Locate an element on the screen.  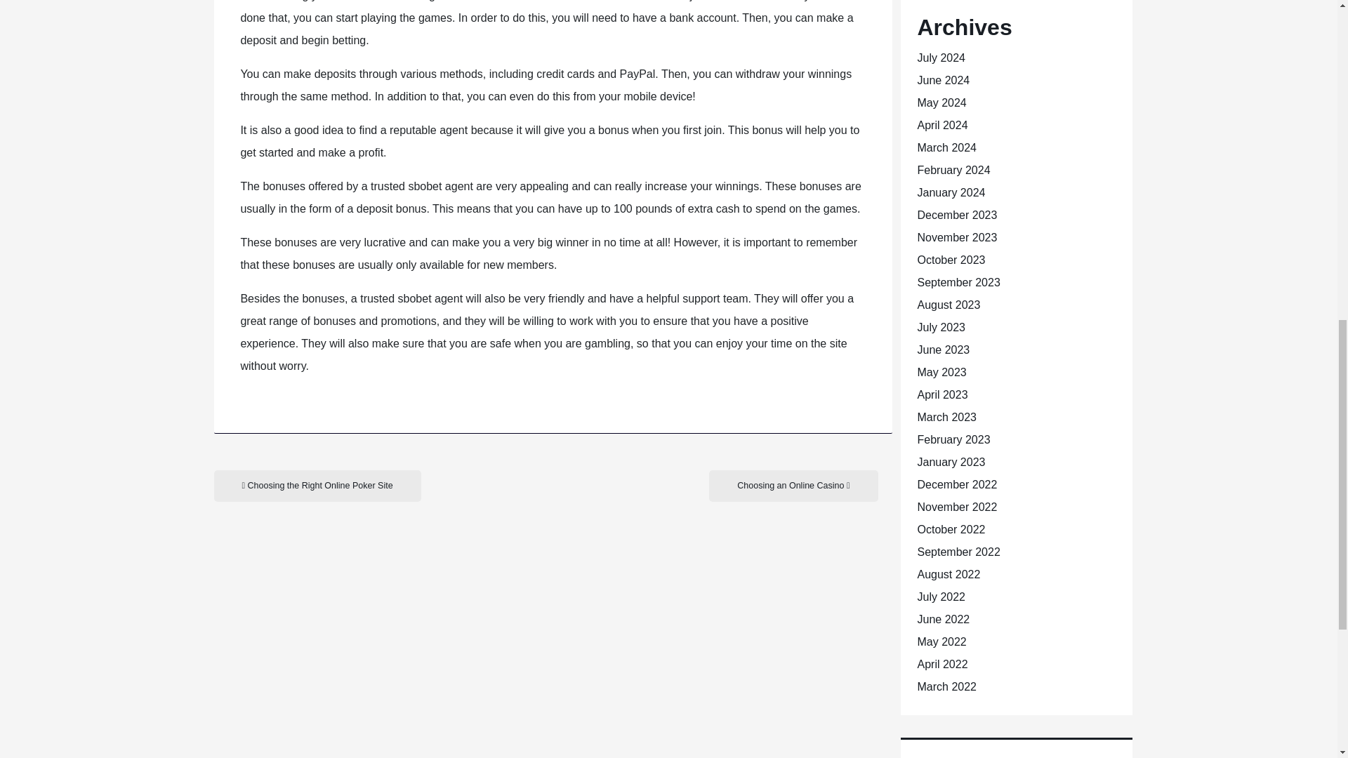
December 2022 is located at coordinates (956, 484).